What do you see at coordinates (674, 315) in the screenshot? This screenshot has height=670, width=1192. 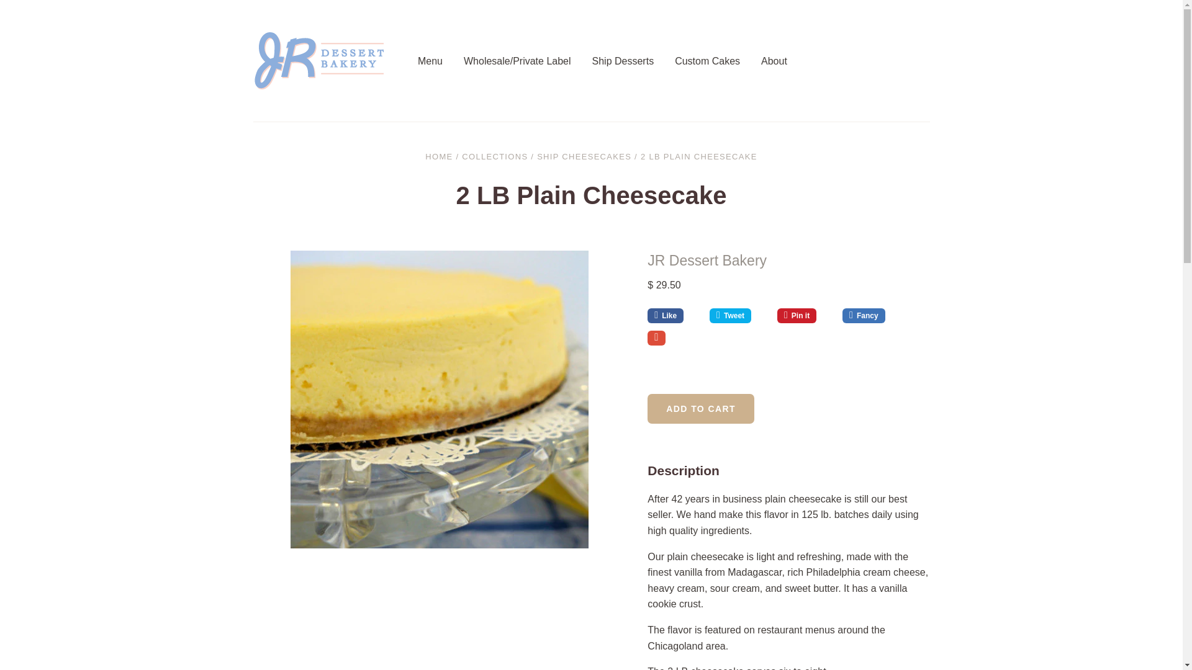 I see `Like` at bounding box center [674, 315].